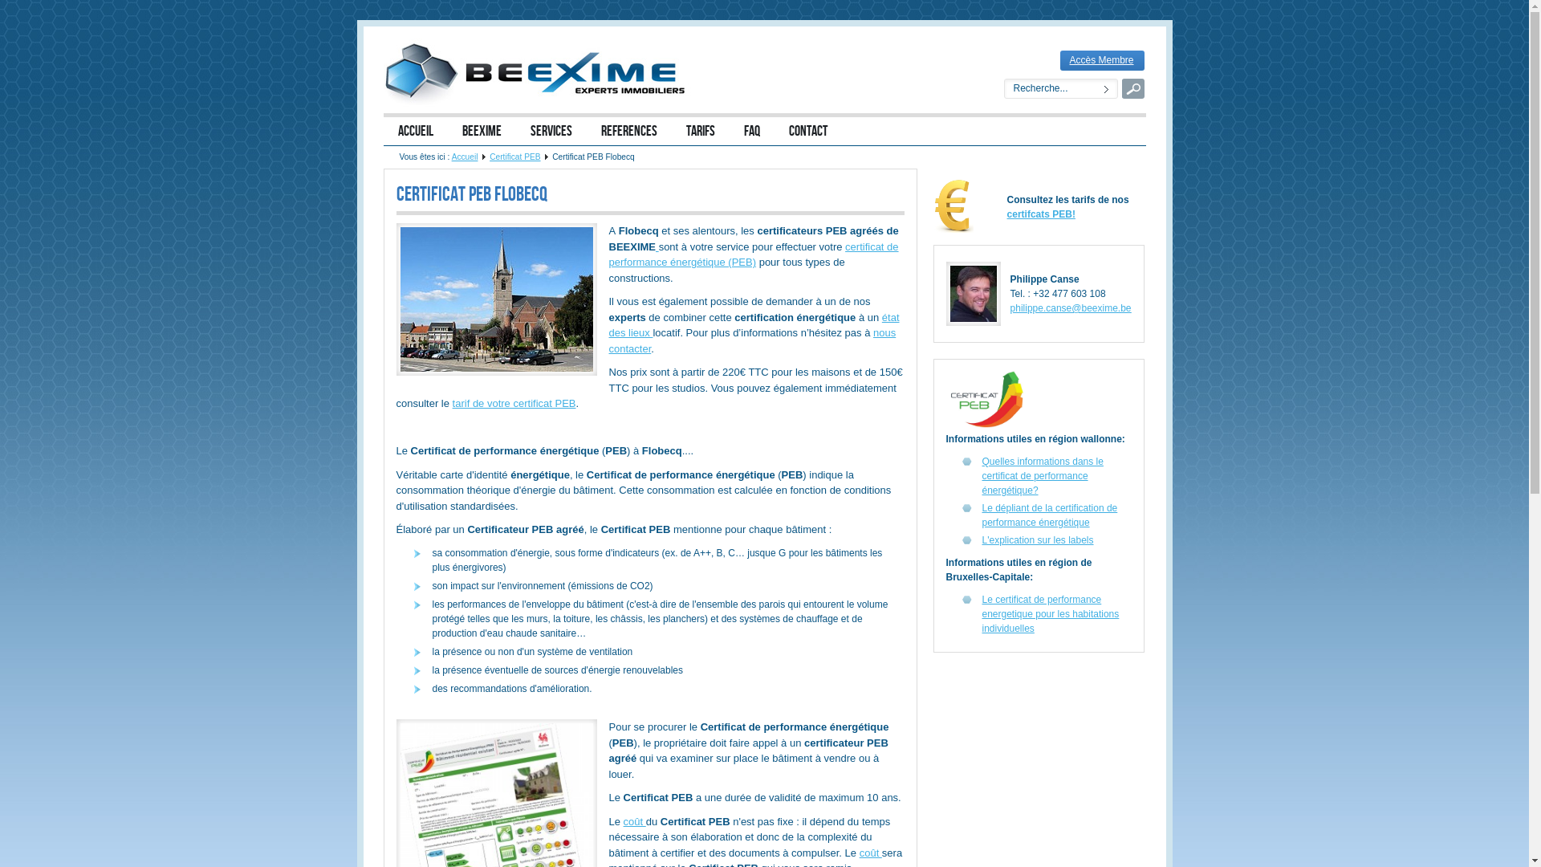 The width and height of the screenshot is (1541, 867). Describe the element at coordinates (751, 132) in the screenshot. I see `FAQ` at that location.